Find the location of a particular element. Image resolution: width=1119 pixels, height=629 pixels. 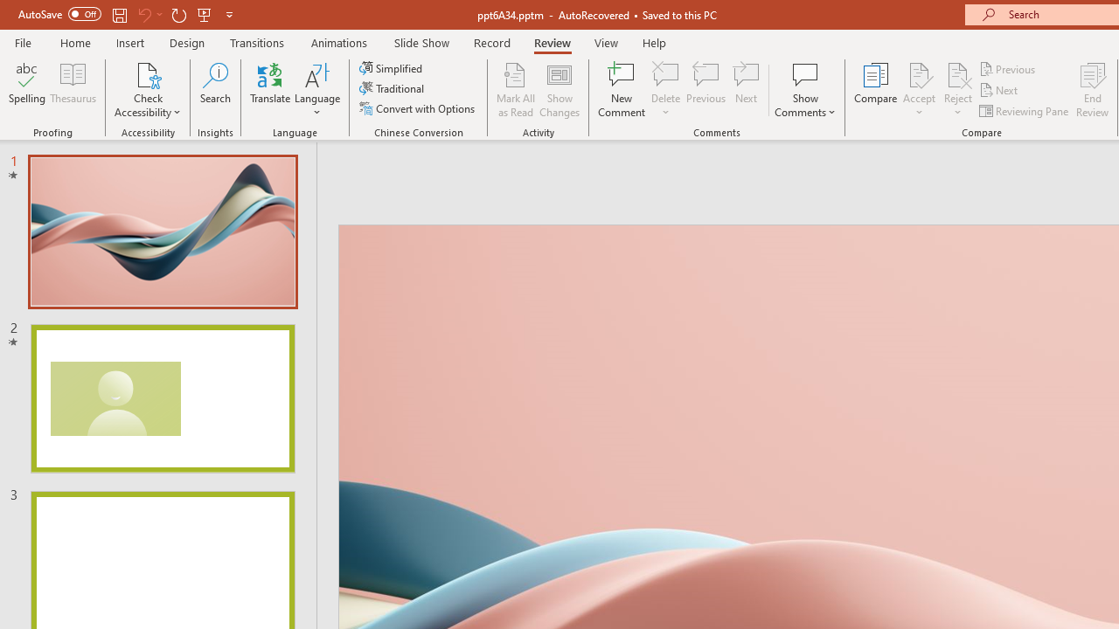

New Comment is located at coordinates (622, 89).